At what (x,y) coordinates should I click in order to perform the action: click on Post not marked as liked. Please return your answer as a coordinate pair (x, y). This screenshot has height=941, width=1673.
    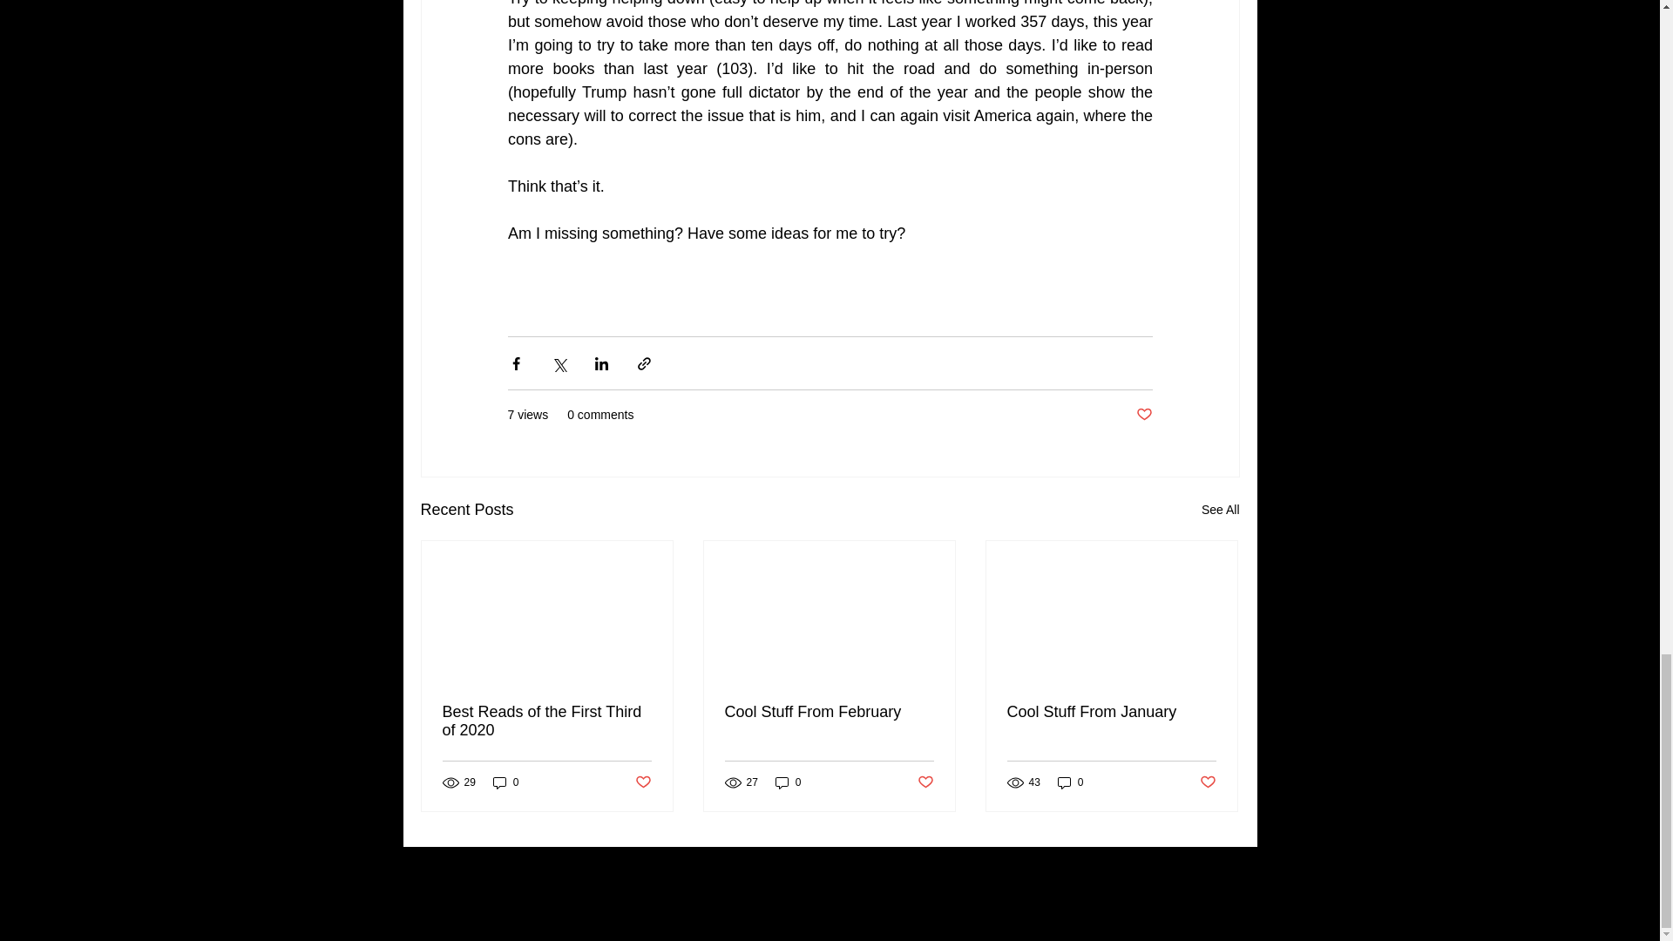
    Looking at the image, I should click on (641, 782).